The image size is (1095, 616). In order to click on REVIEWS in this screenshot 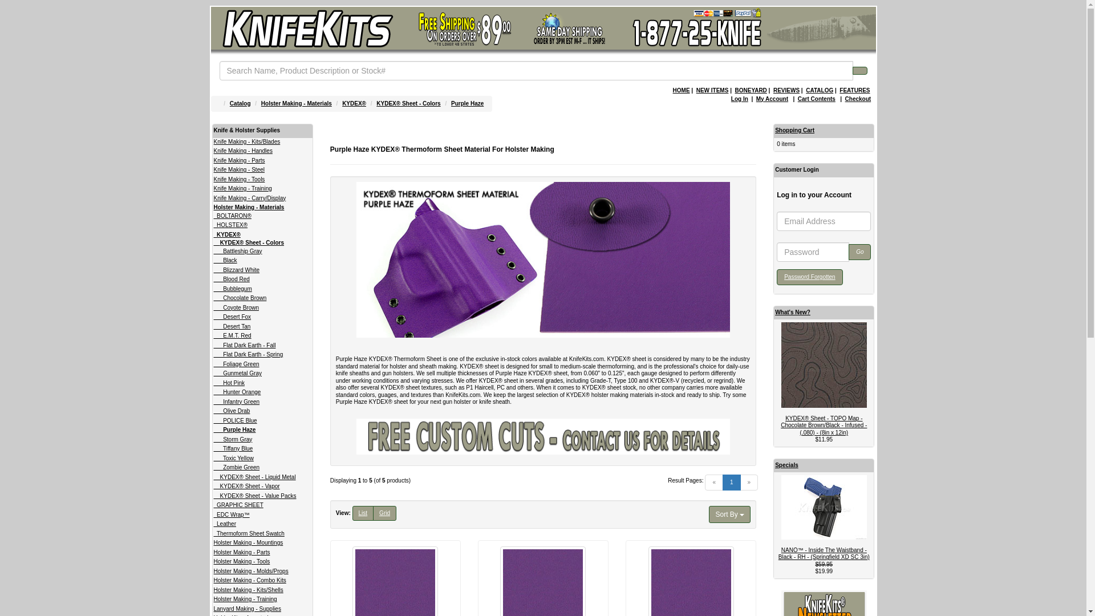, I will do `click(786, 90)`.